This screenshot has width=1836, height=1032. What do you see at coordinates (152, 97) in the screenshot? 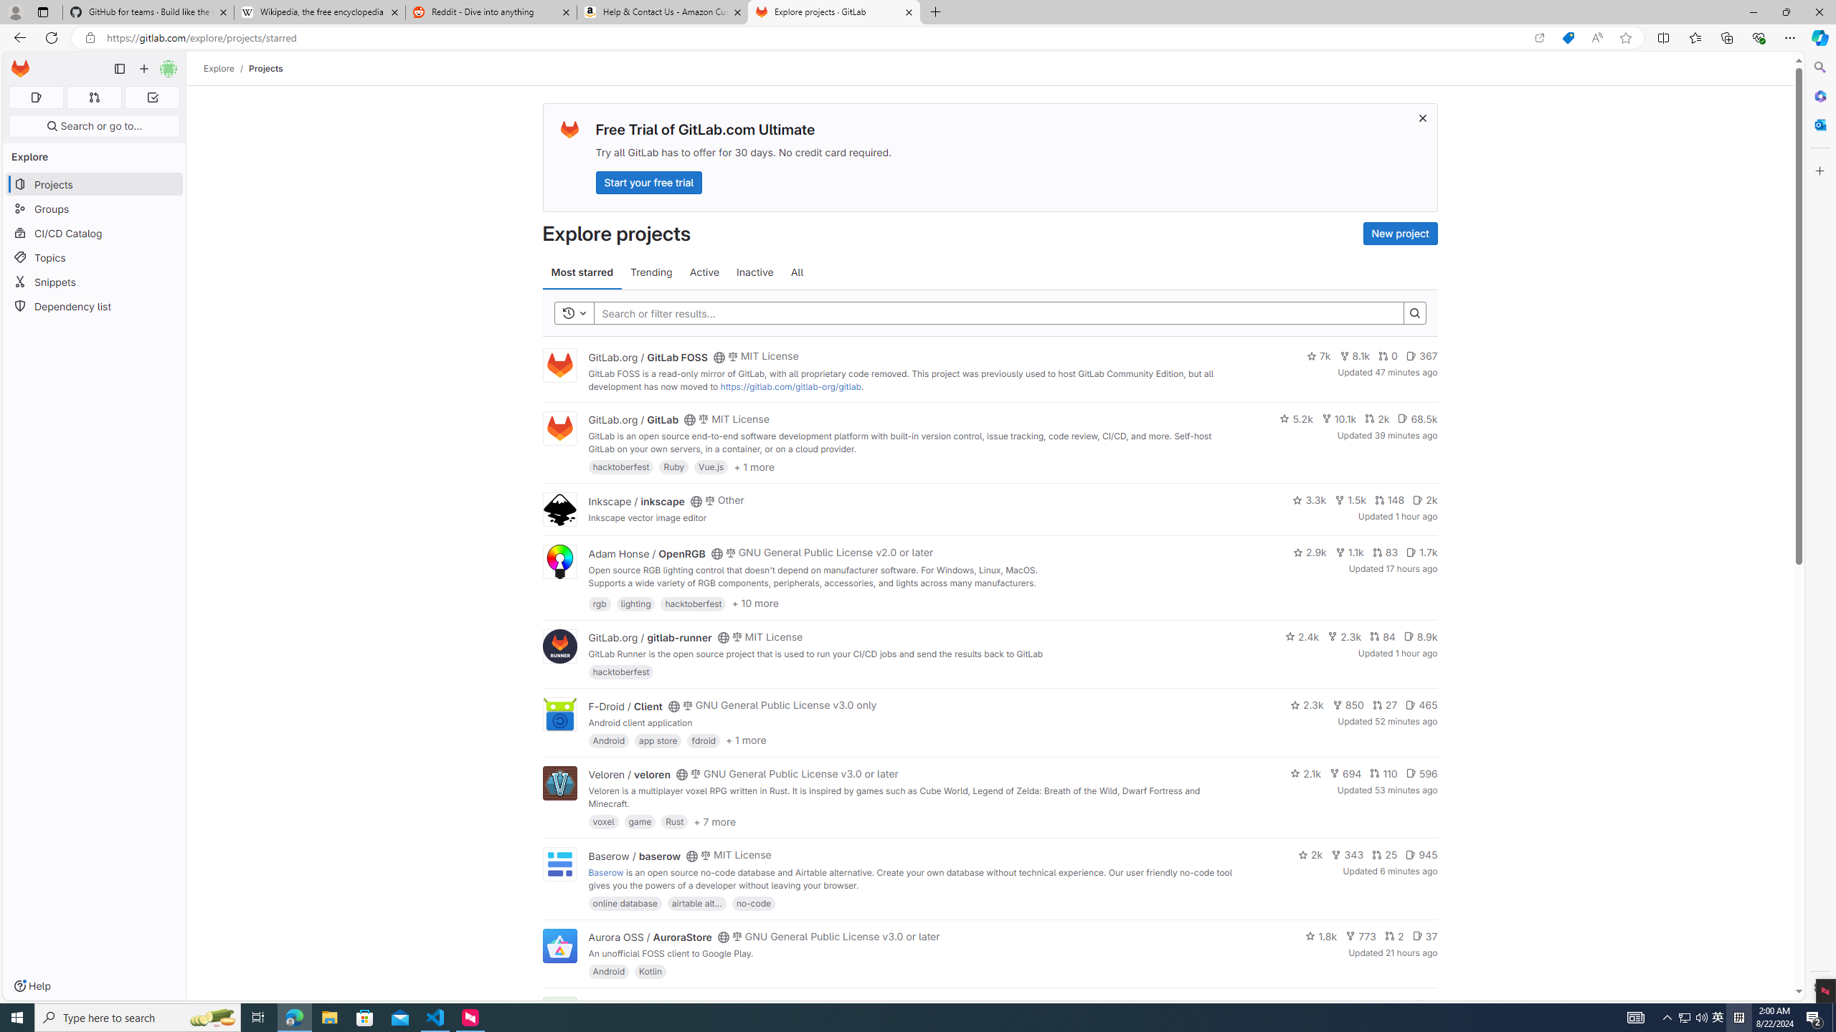
I see `To-Do list 0` at bounding box center [152, 97].